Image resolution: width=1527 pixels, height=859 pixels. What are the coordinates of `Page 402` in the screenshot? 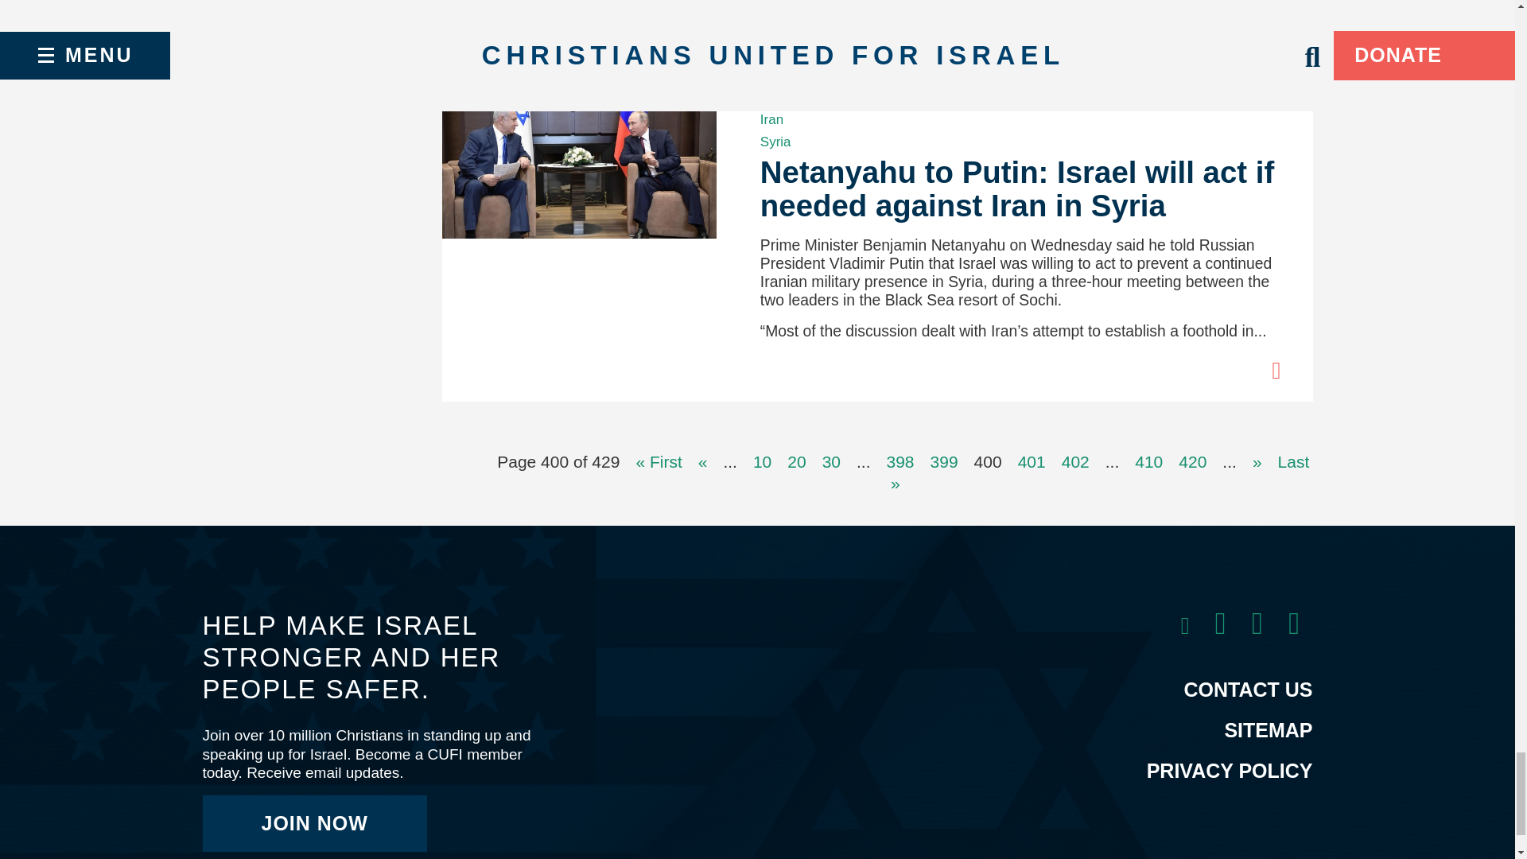 It's located at (1075, 461).